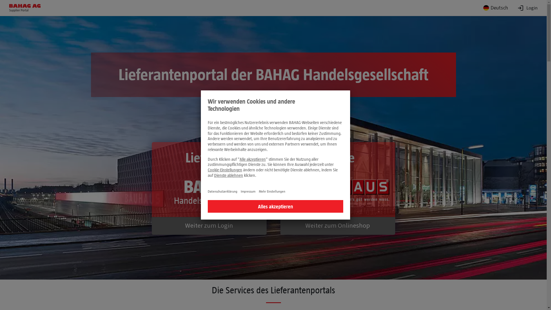 Image resolution: width=551 pixels, height=310 pixels. What do you see at coordinates (337, 188) in the screenshot?
I see `Kunde
Weiter zum Onlineshop` at bounding box center [337, 188].